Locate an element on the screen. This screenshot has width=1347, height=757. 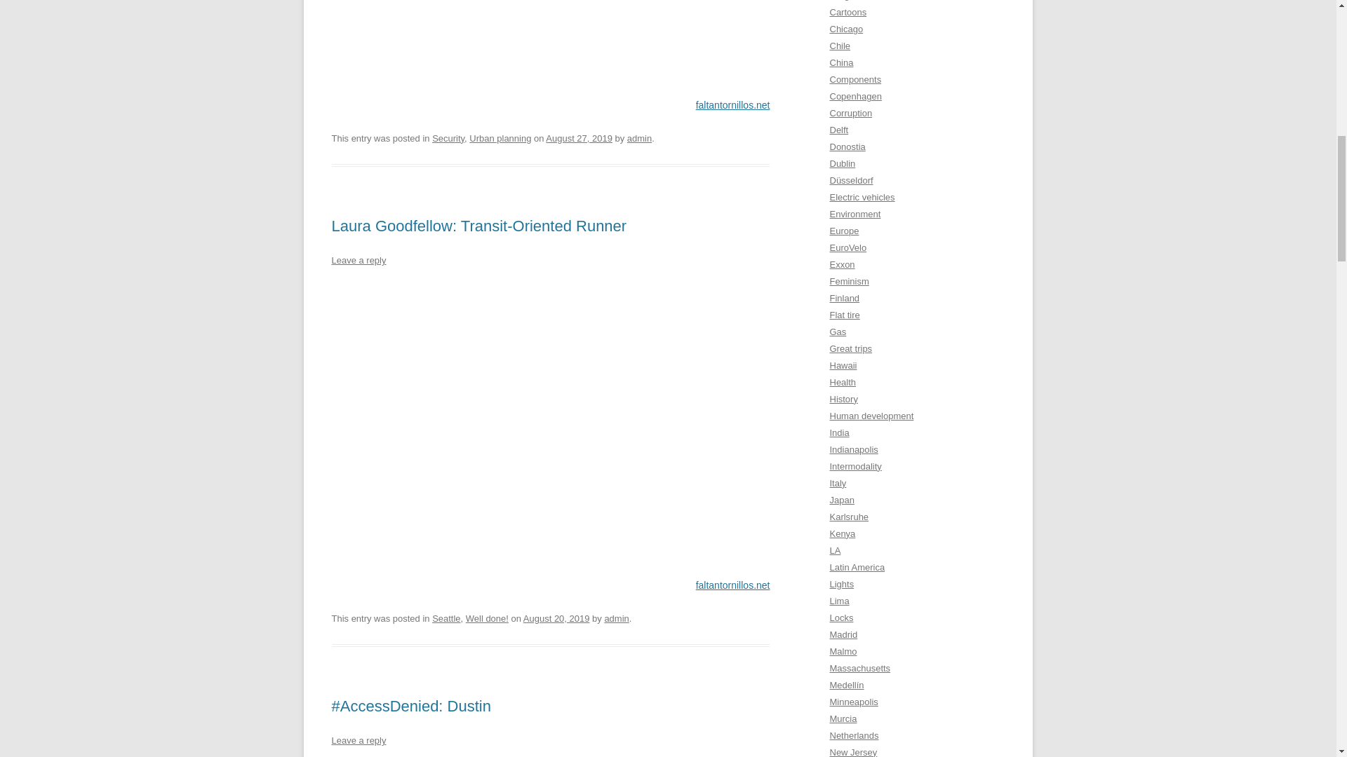
View all posts by admin is located at coordinates (640, 139).